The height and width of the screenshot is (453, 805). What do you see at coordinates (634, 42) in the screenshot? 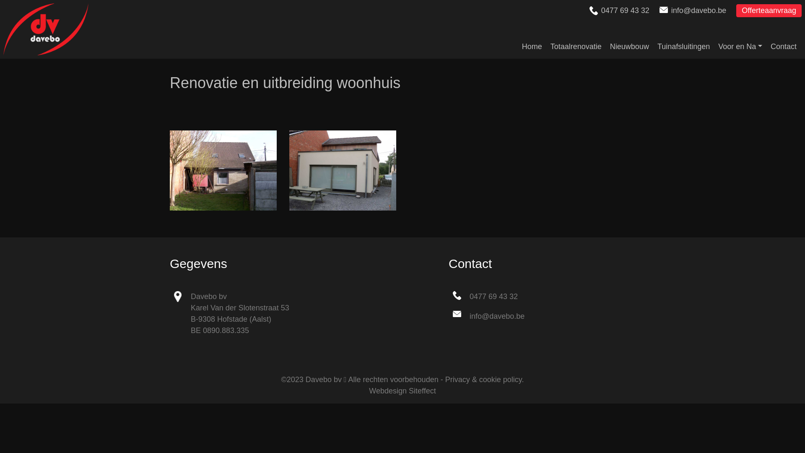
I see `Nieuwbouw` at bounding box center [634, 42].